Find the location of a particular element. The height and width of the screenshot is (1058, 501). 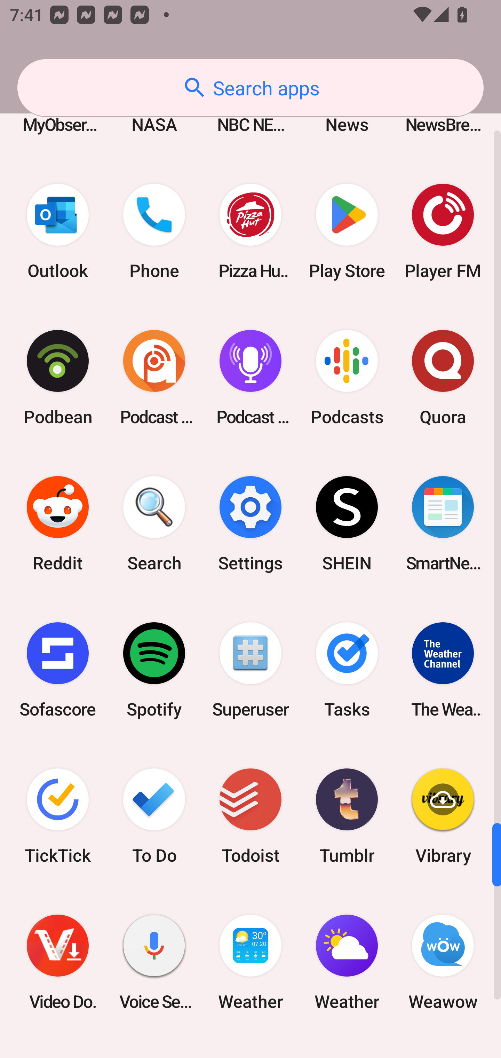

Weather is located at coordinates (250, 962).